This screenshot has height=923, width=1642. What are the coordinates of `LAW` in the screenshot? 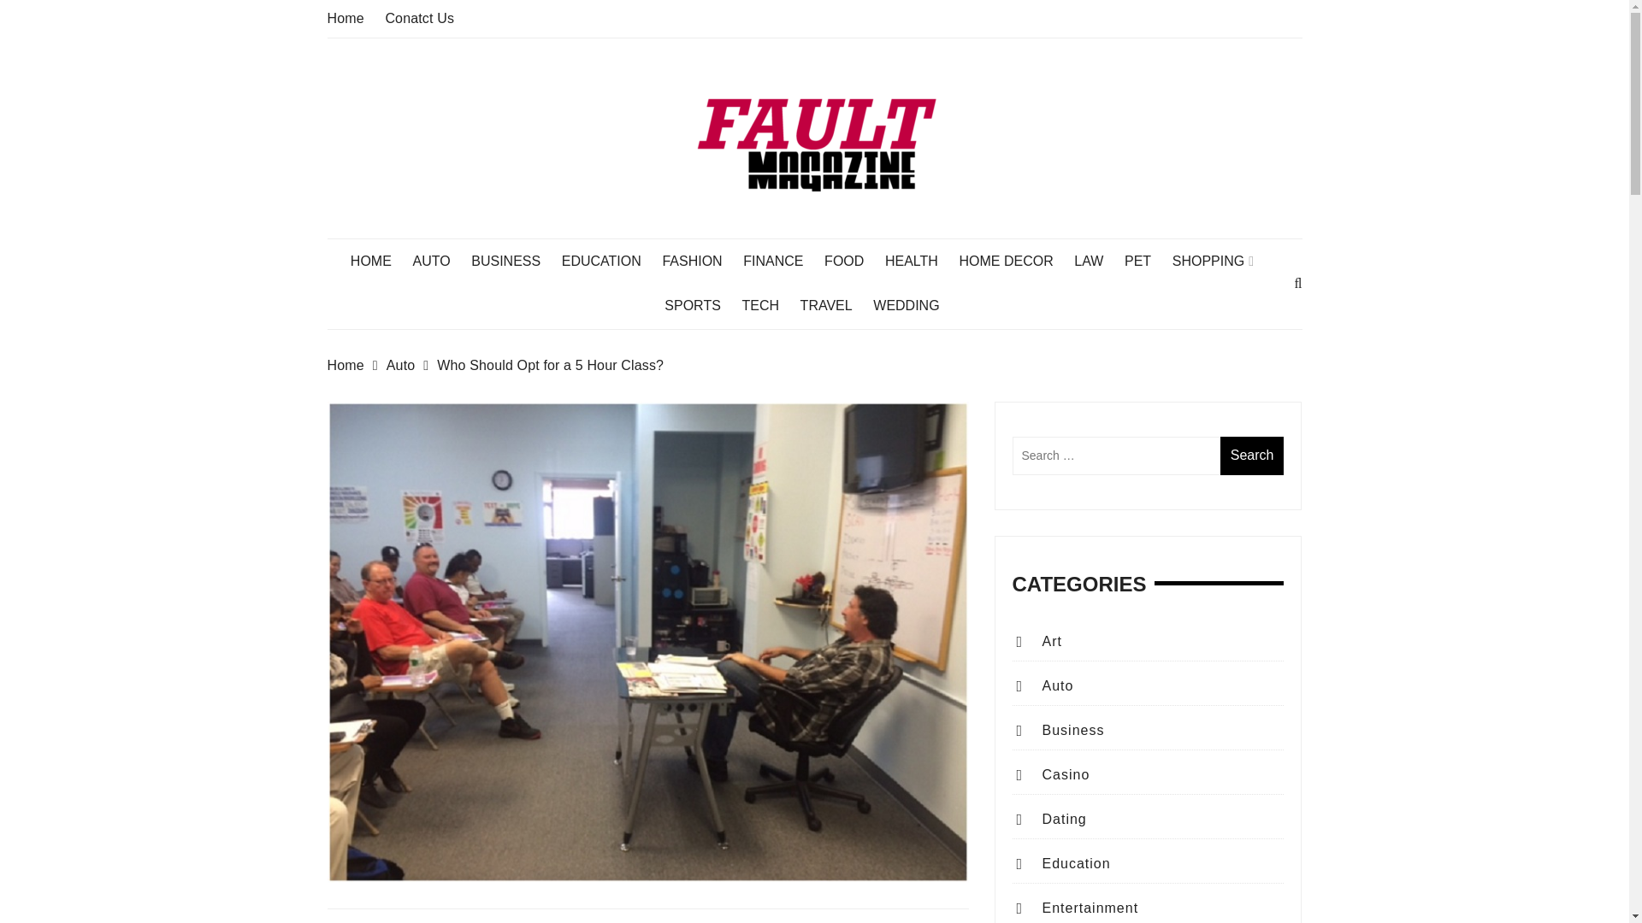 It's located at (1096, 261).